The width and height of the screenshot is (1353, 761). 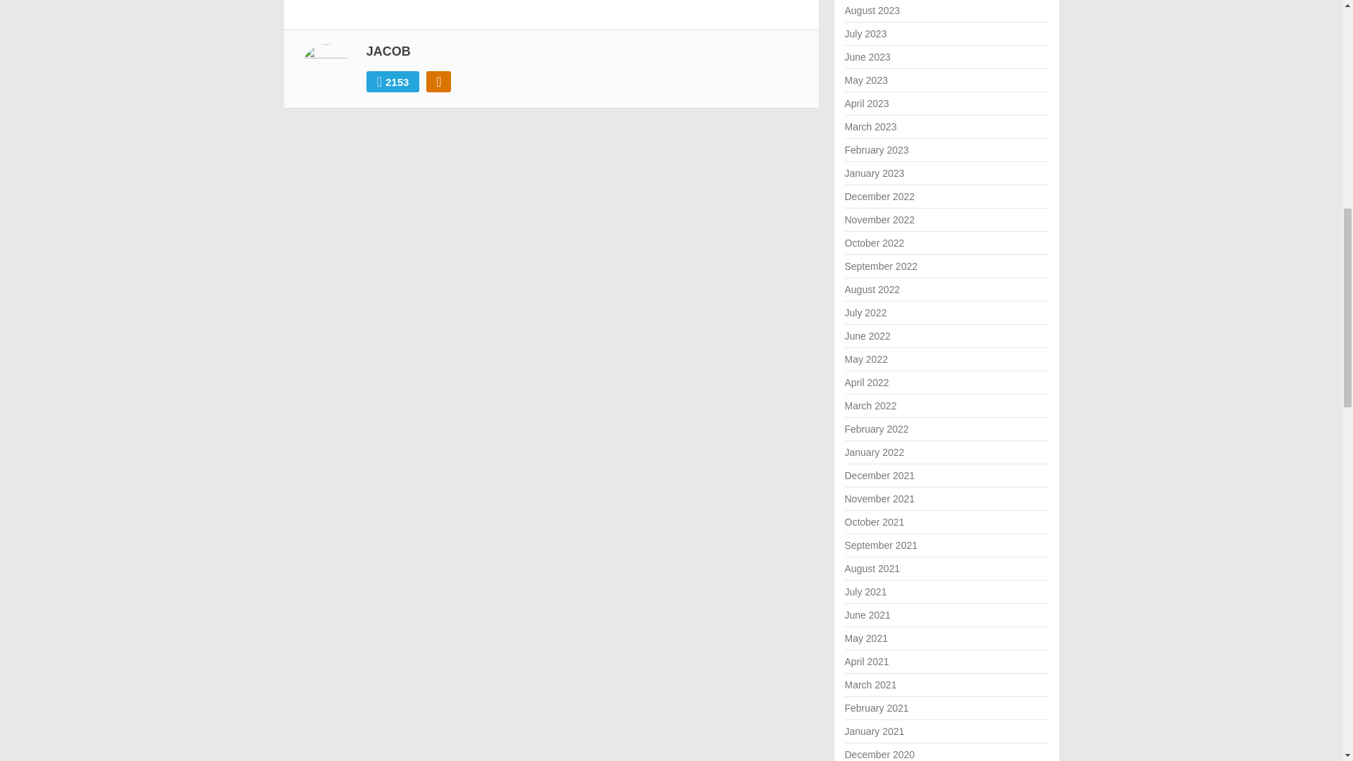 What do you see at coordinates (876, 150) in the screenshot?
I see `February 2023` at bounding box center [876, 150].